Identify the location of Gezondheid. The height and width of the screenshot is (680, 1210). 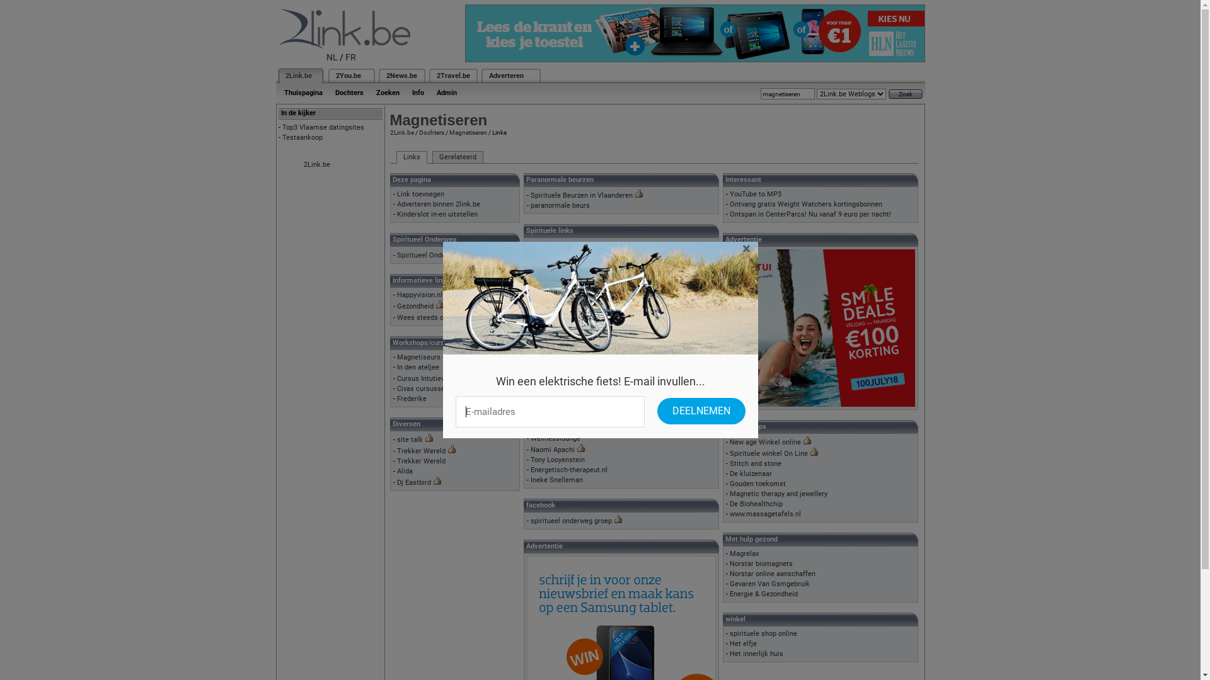
(415, 306).